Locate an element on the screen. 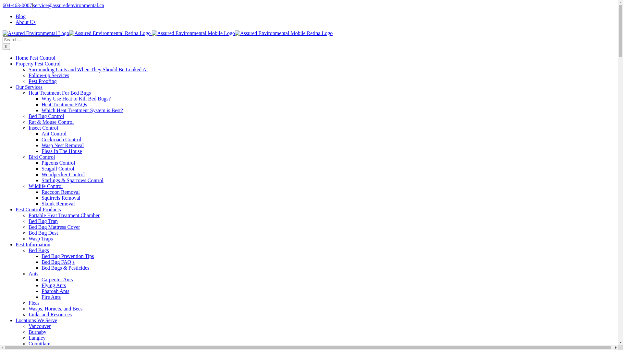 The image size is (623, 350). Carpenter Ants is located at coordinates (57, 279).